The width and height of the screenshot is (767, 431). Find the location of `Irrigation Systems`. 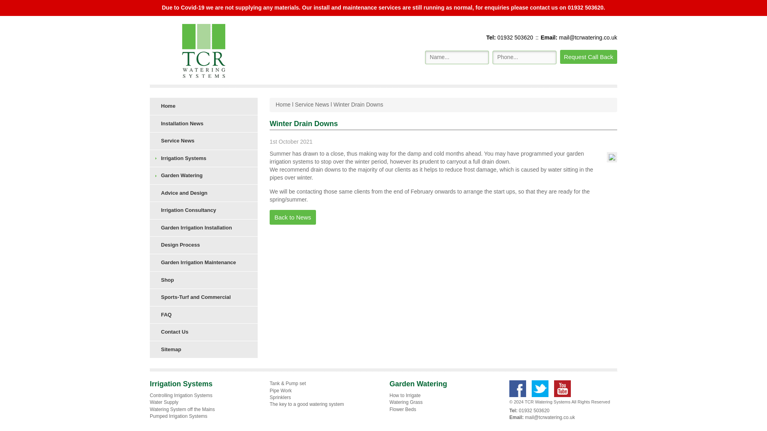

Irrigation Systems is located at coordinates (204, 158).